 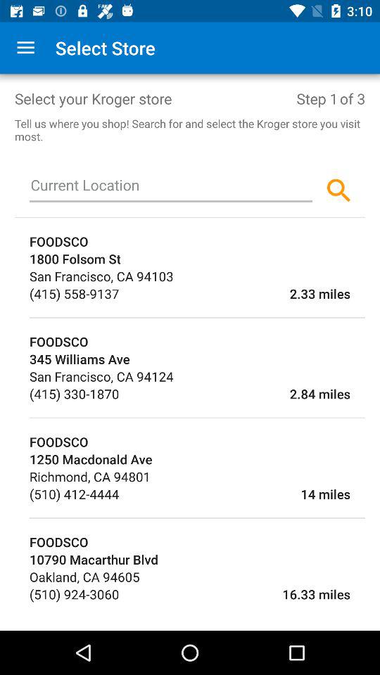 What do you see at coordinates (197, 560) in the screenshot?
I see `launch the 10790 macarthur blvd item` at bounding box center [197, 560].